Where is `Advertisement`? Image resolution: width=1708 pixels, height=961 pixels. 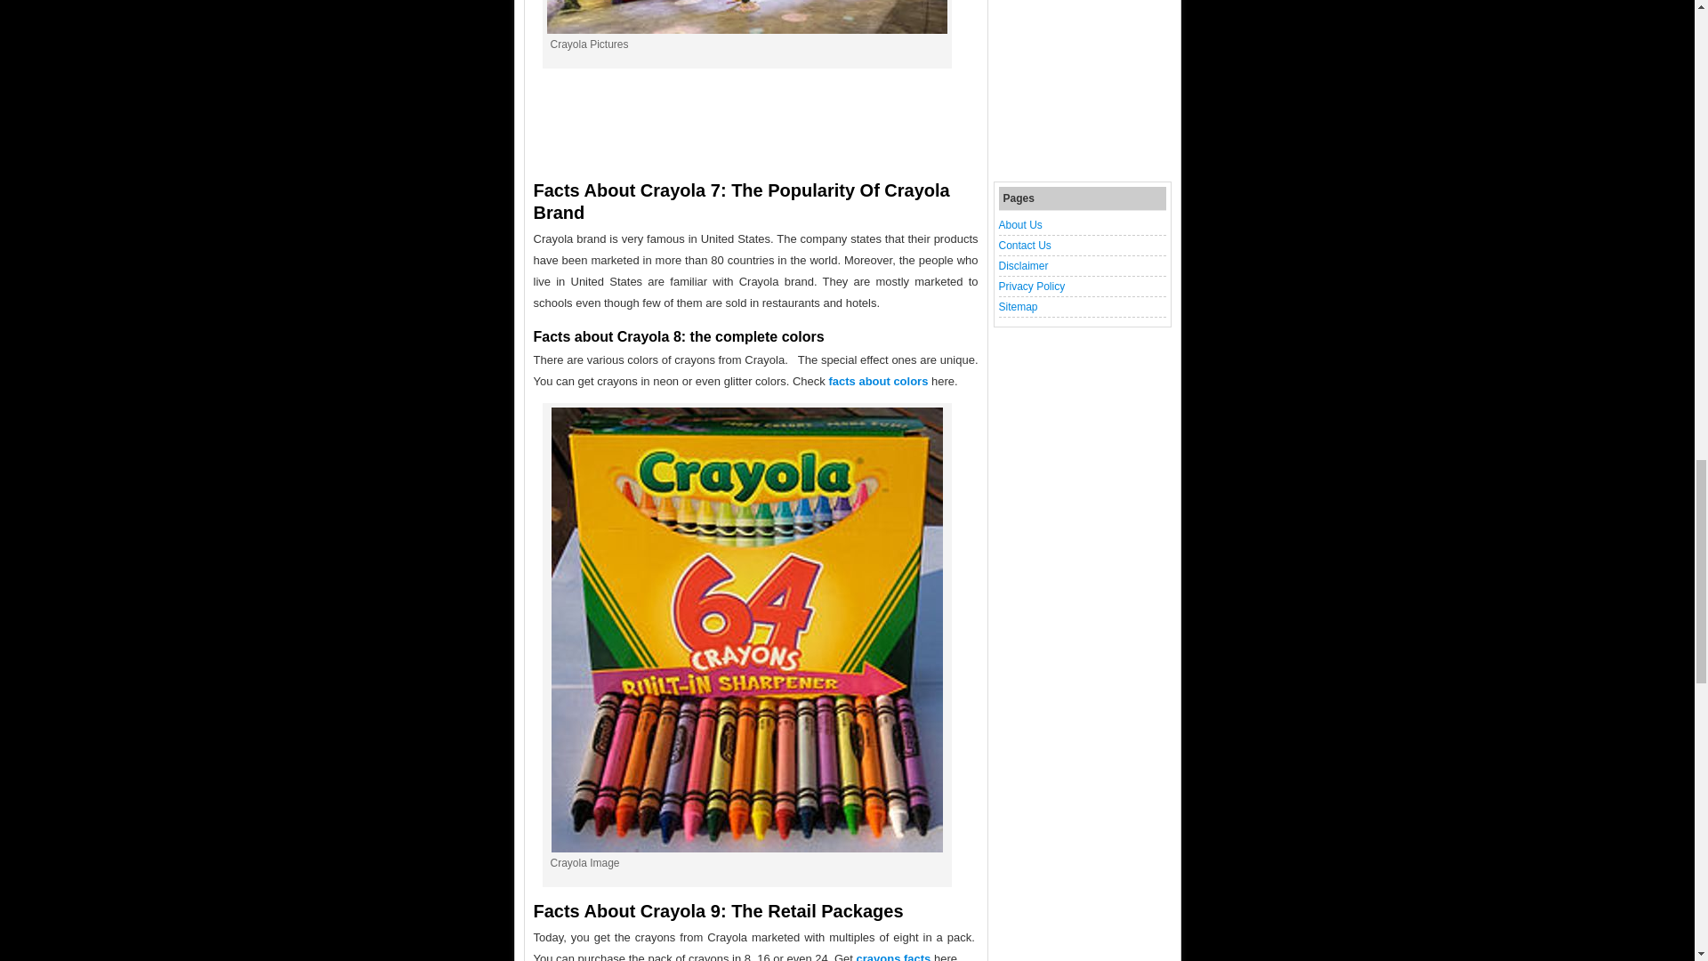
Advertisement is located at coordinates (756, 121).